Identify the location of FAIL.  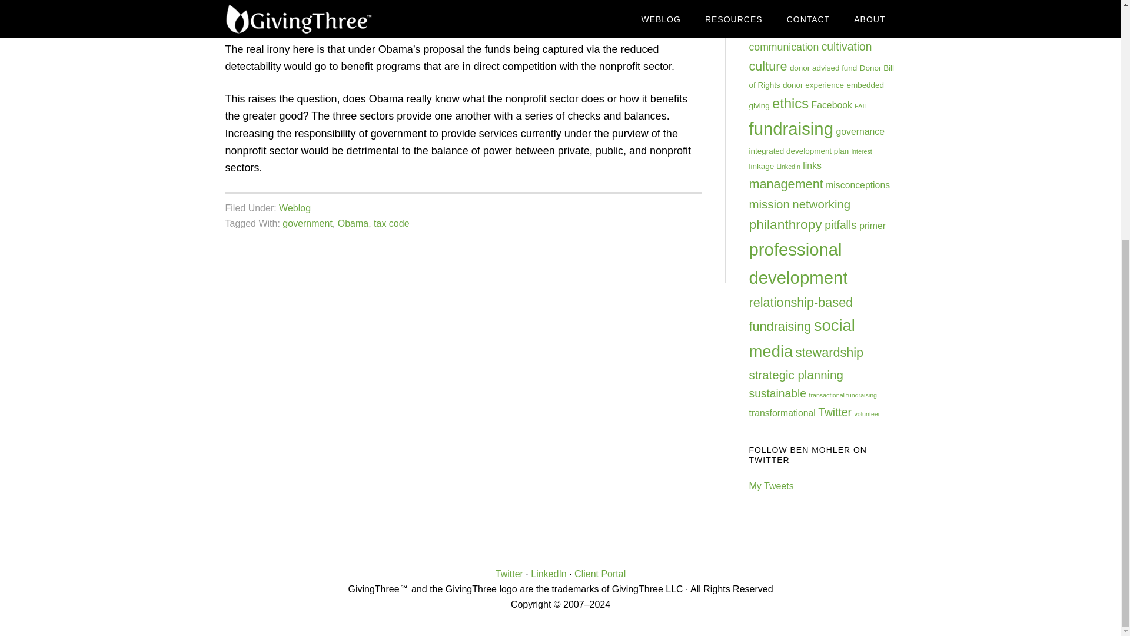
(860, 105).